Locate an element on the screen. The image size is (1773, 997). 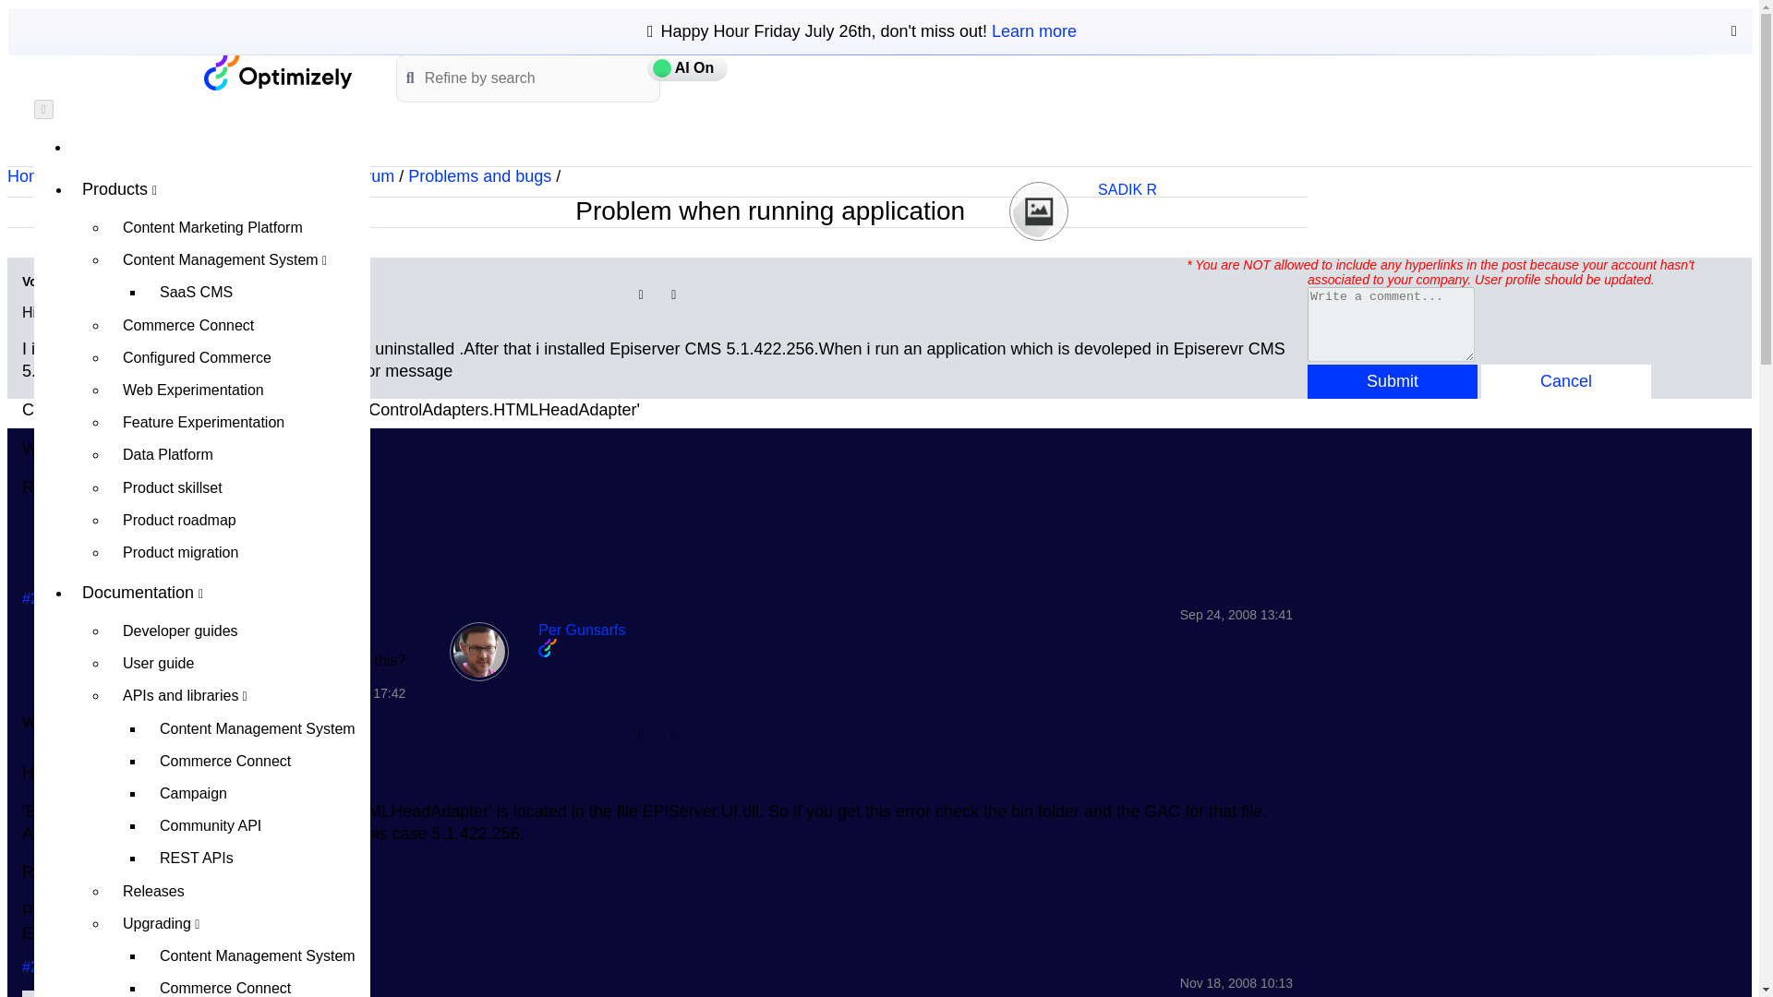
Upgrading is located at coordinates (239, 923).